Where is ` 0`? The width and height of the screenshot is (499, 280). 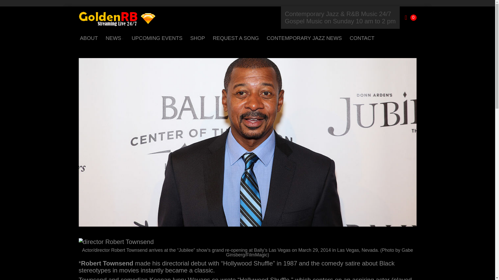  0 is located at coordinates (411, 18).